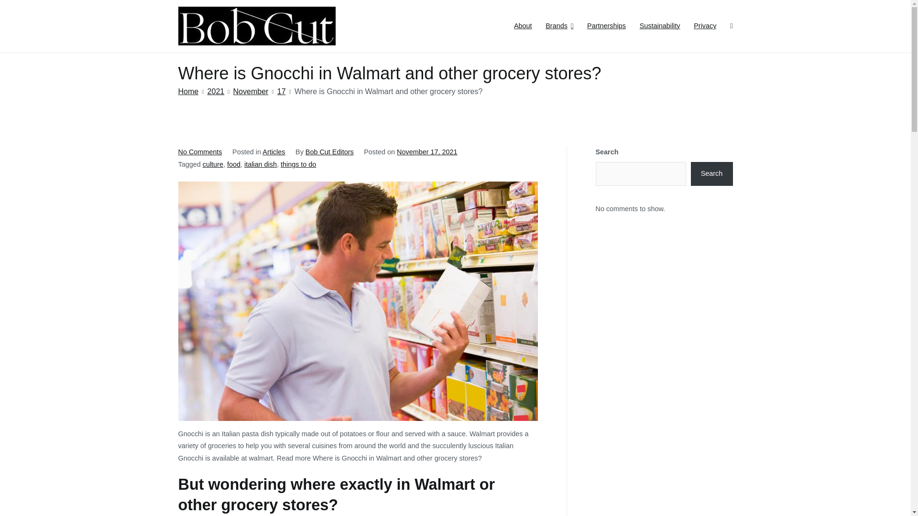 The height and width of the screenshot is (516, 918). I want to click on Bob Cut Magazine, so click(382, 32).